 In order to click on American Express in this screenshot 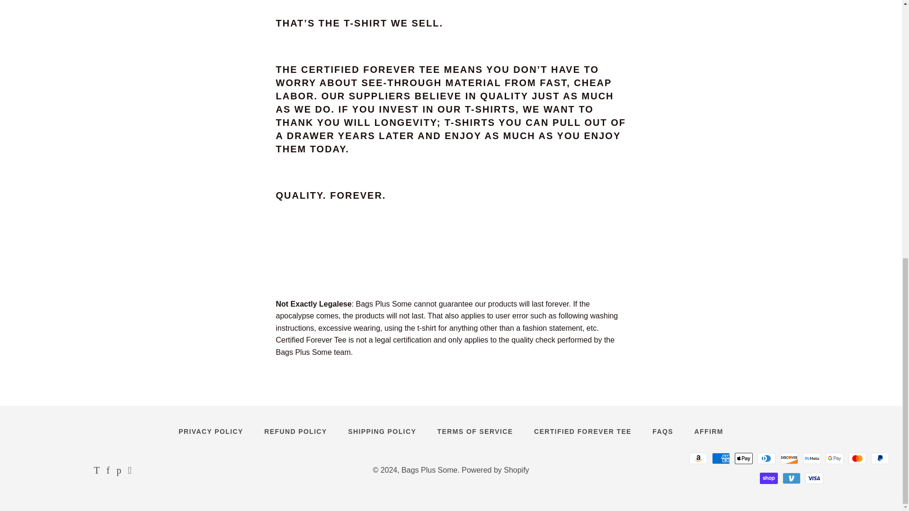, I will do `click(721, 458)`.